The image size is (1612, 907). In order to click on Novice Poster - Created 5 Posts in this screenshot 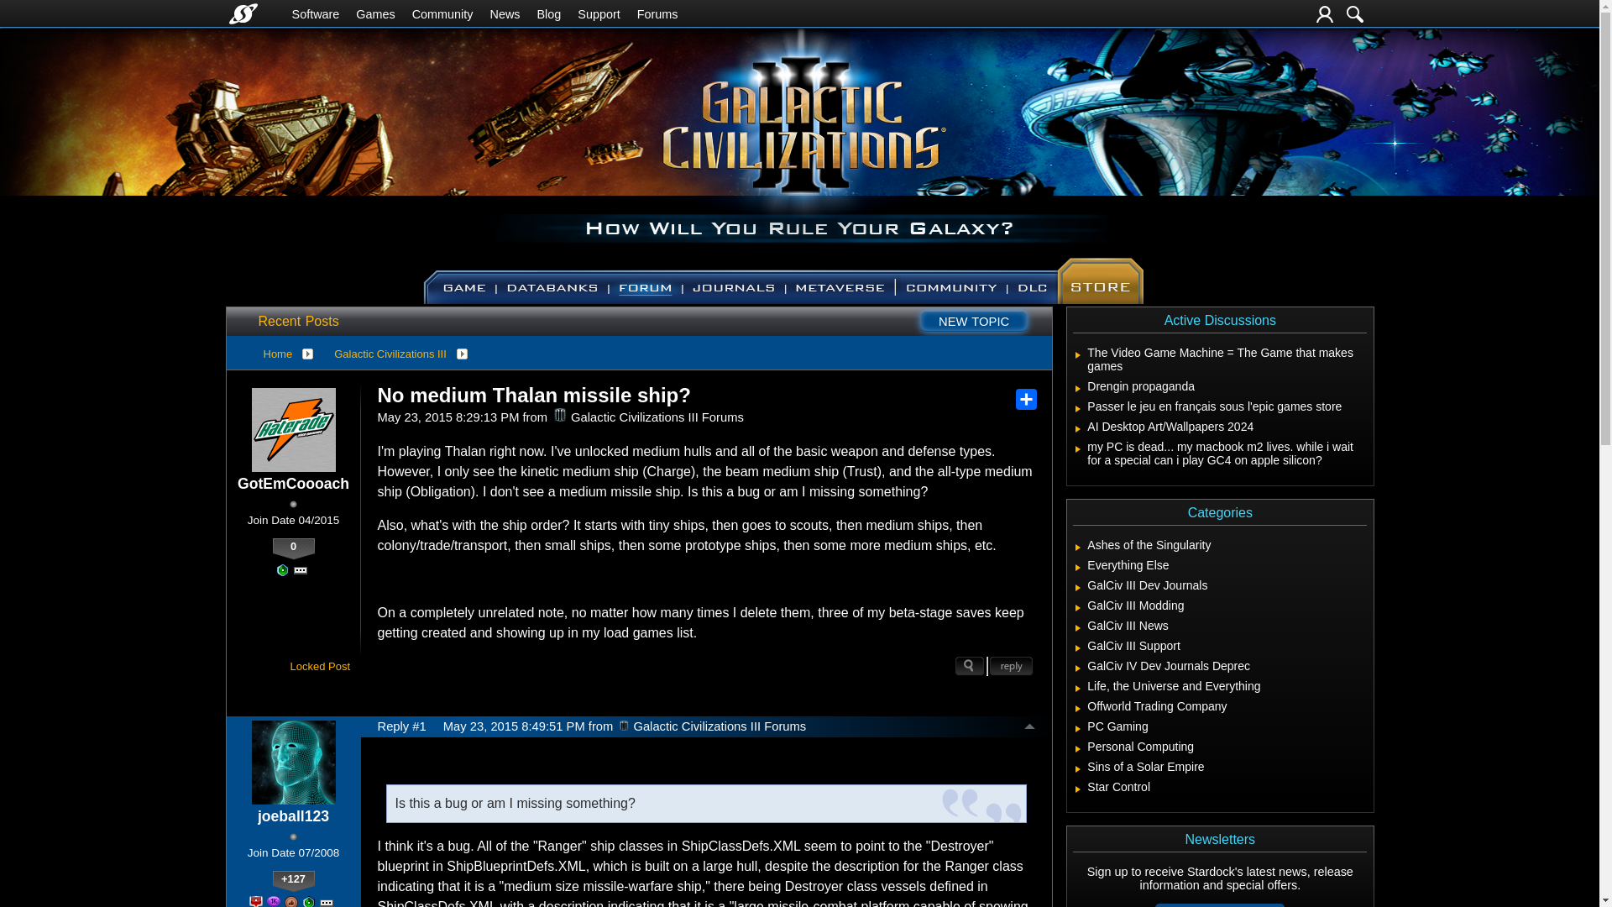, I will do `click(282, 569)`.